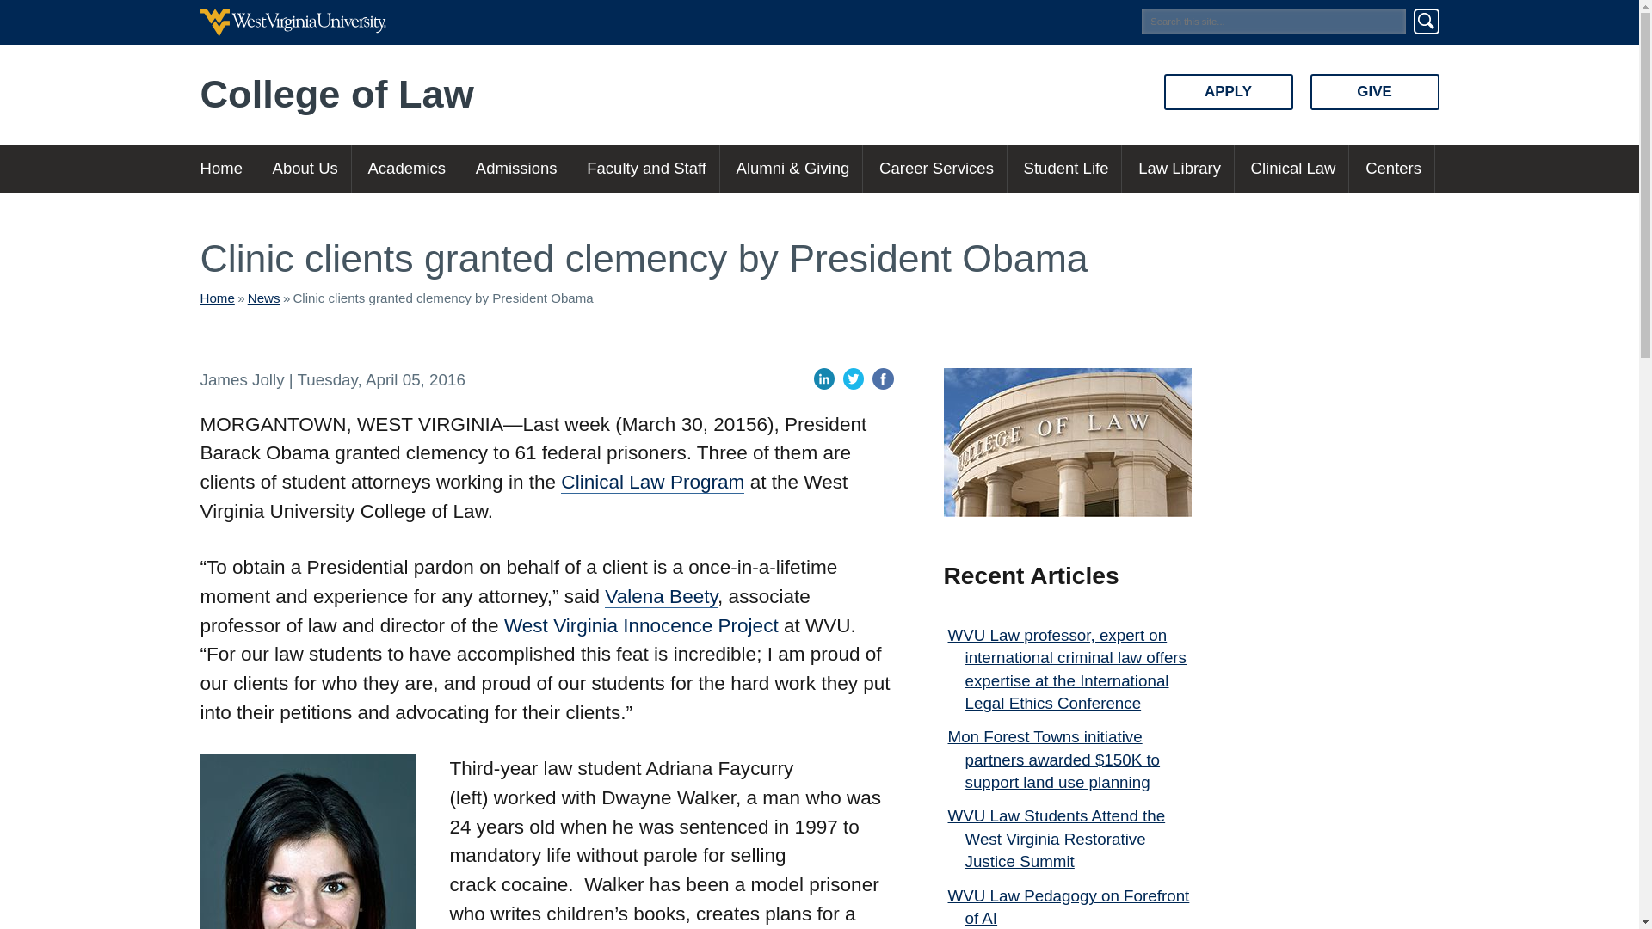  I want to click on Law Library, so click(1179, 169).